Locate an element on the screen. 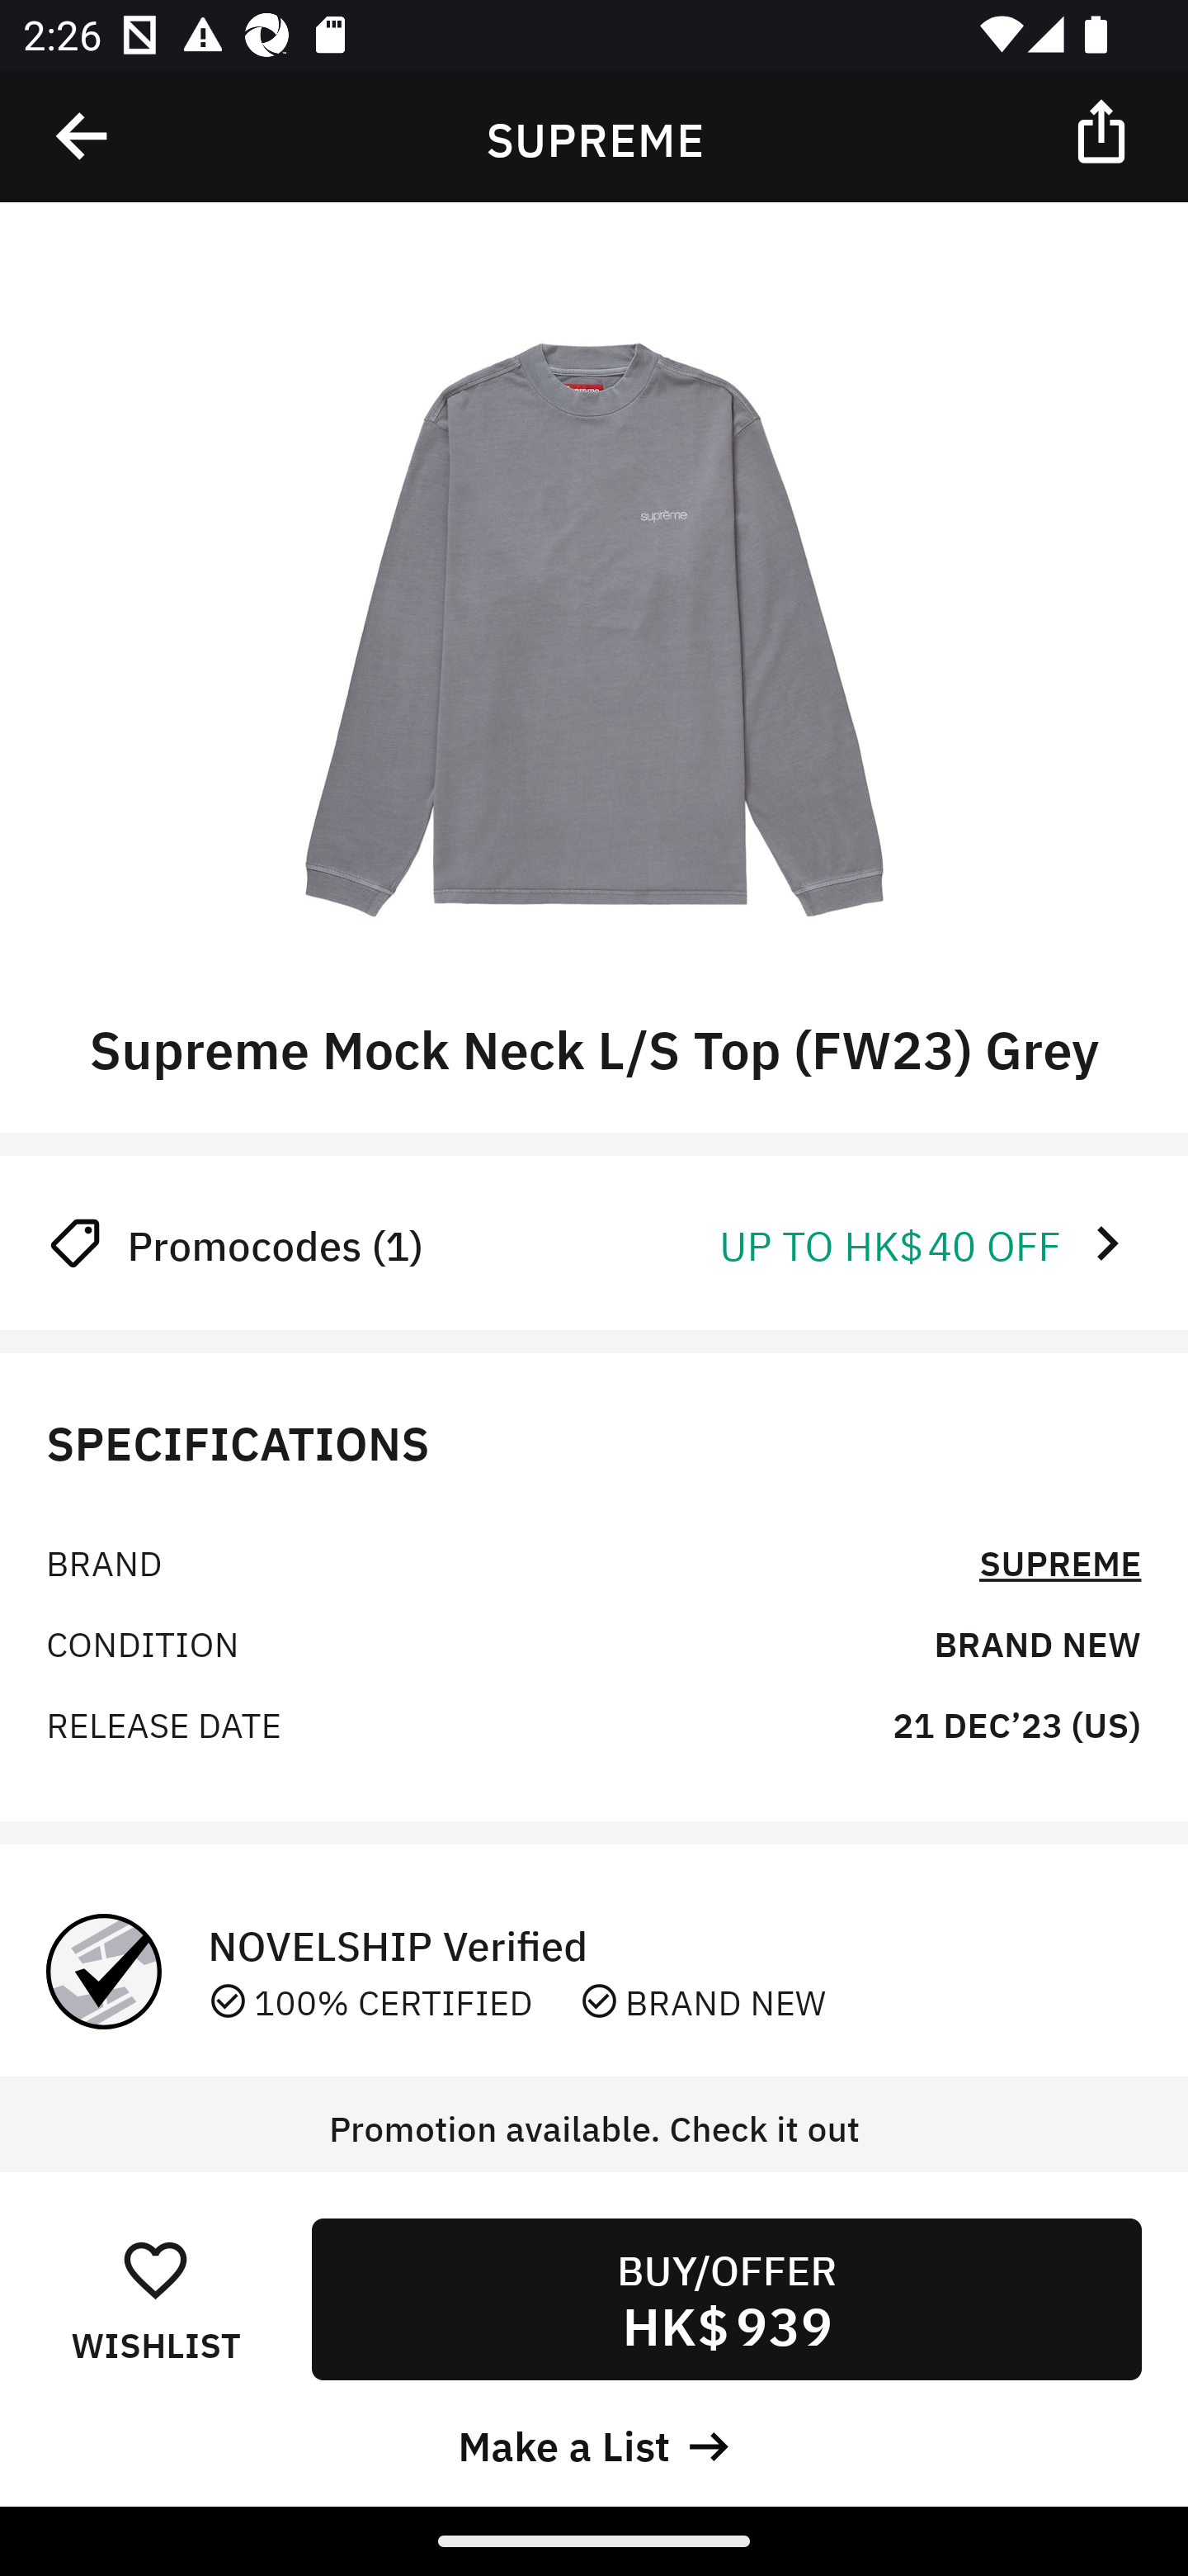  21 DEC’23 (US) is located at coordinates (1016, 1722).